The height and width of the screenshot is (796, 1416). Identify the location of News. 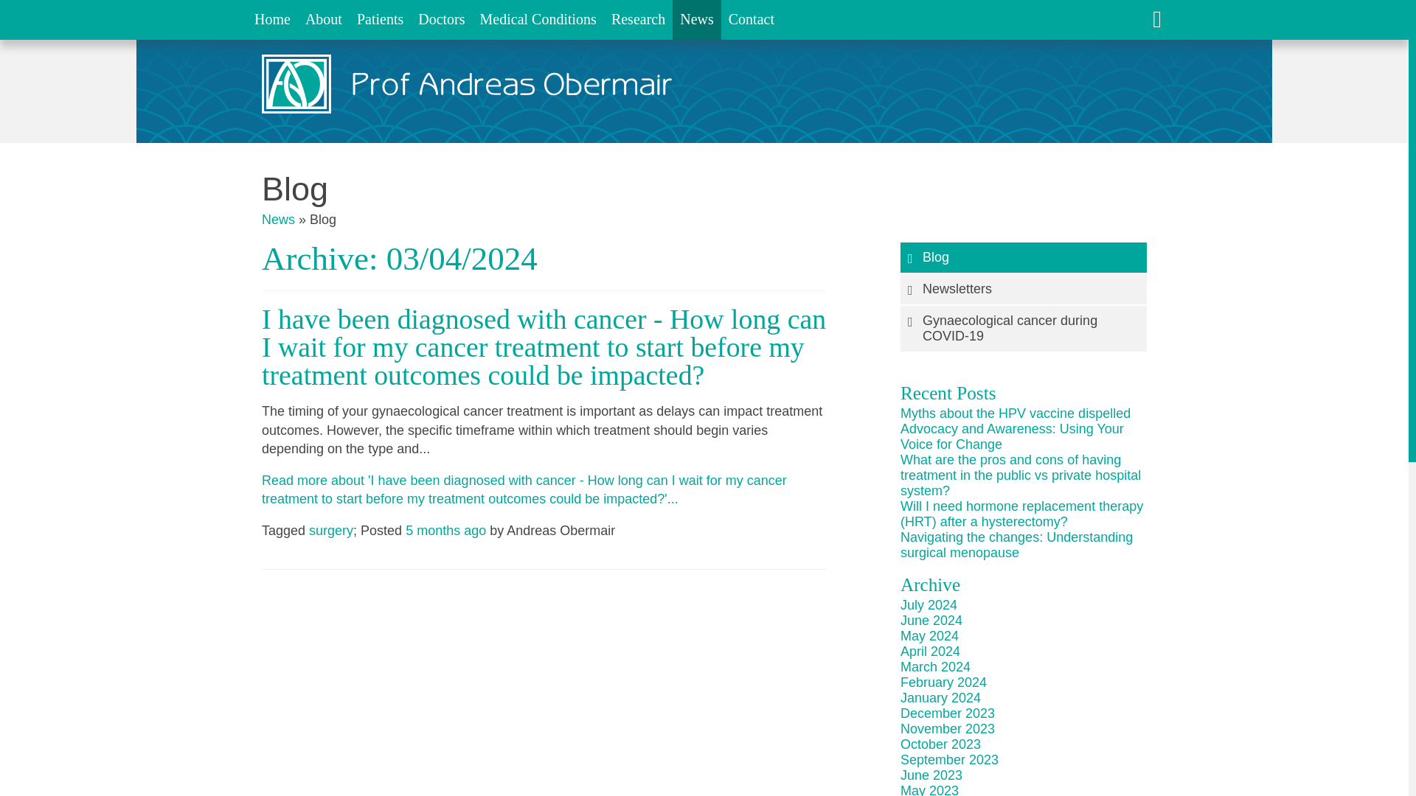
(696, 20).